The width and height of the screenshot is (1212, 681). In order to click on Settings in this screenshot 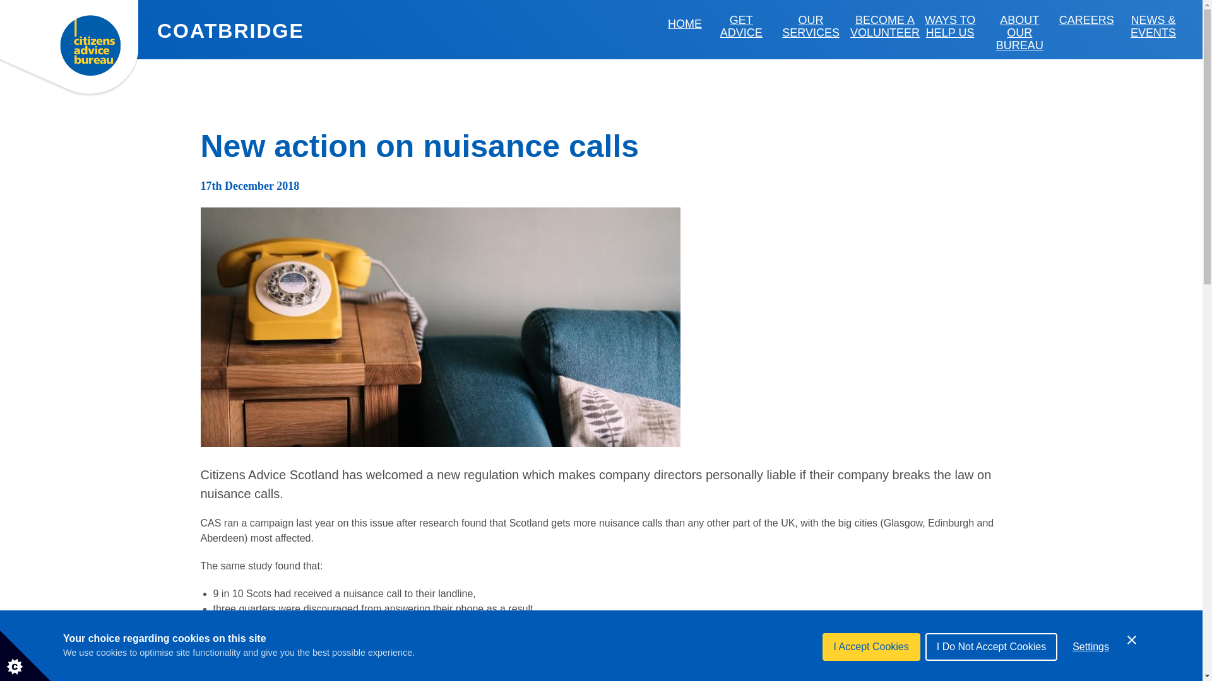, I will do `click(1091, 675)`.